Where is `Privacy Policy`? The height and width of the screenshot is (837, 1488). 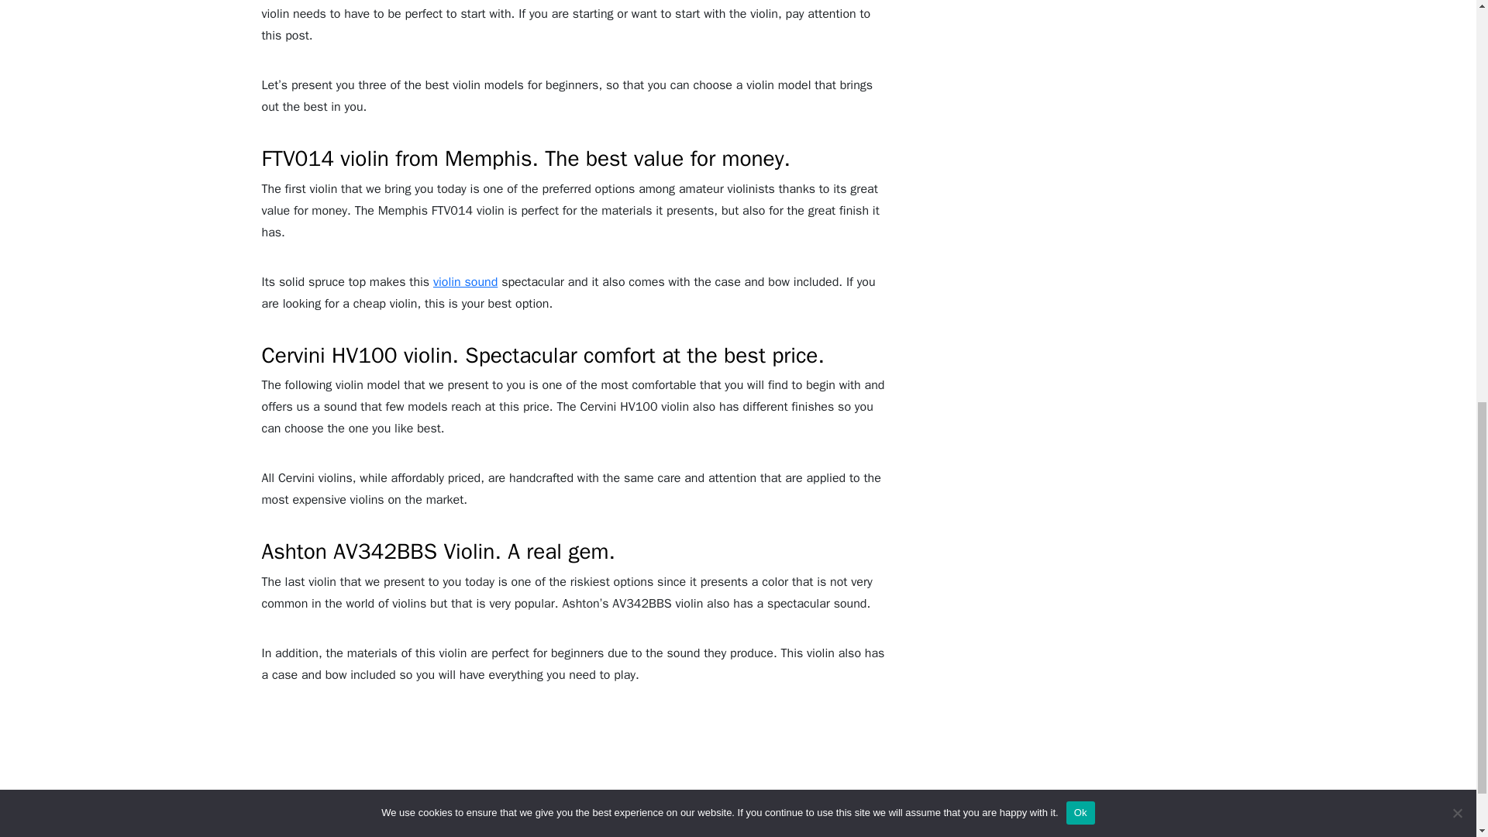
Privacy Policy is located at coordinates (754, 833).